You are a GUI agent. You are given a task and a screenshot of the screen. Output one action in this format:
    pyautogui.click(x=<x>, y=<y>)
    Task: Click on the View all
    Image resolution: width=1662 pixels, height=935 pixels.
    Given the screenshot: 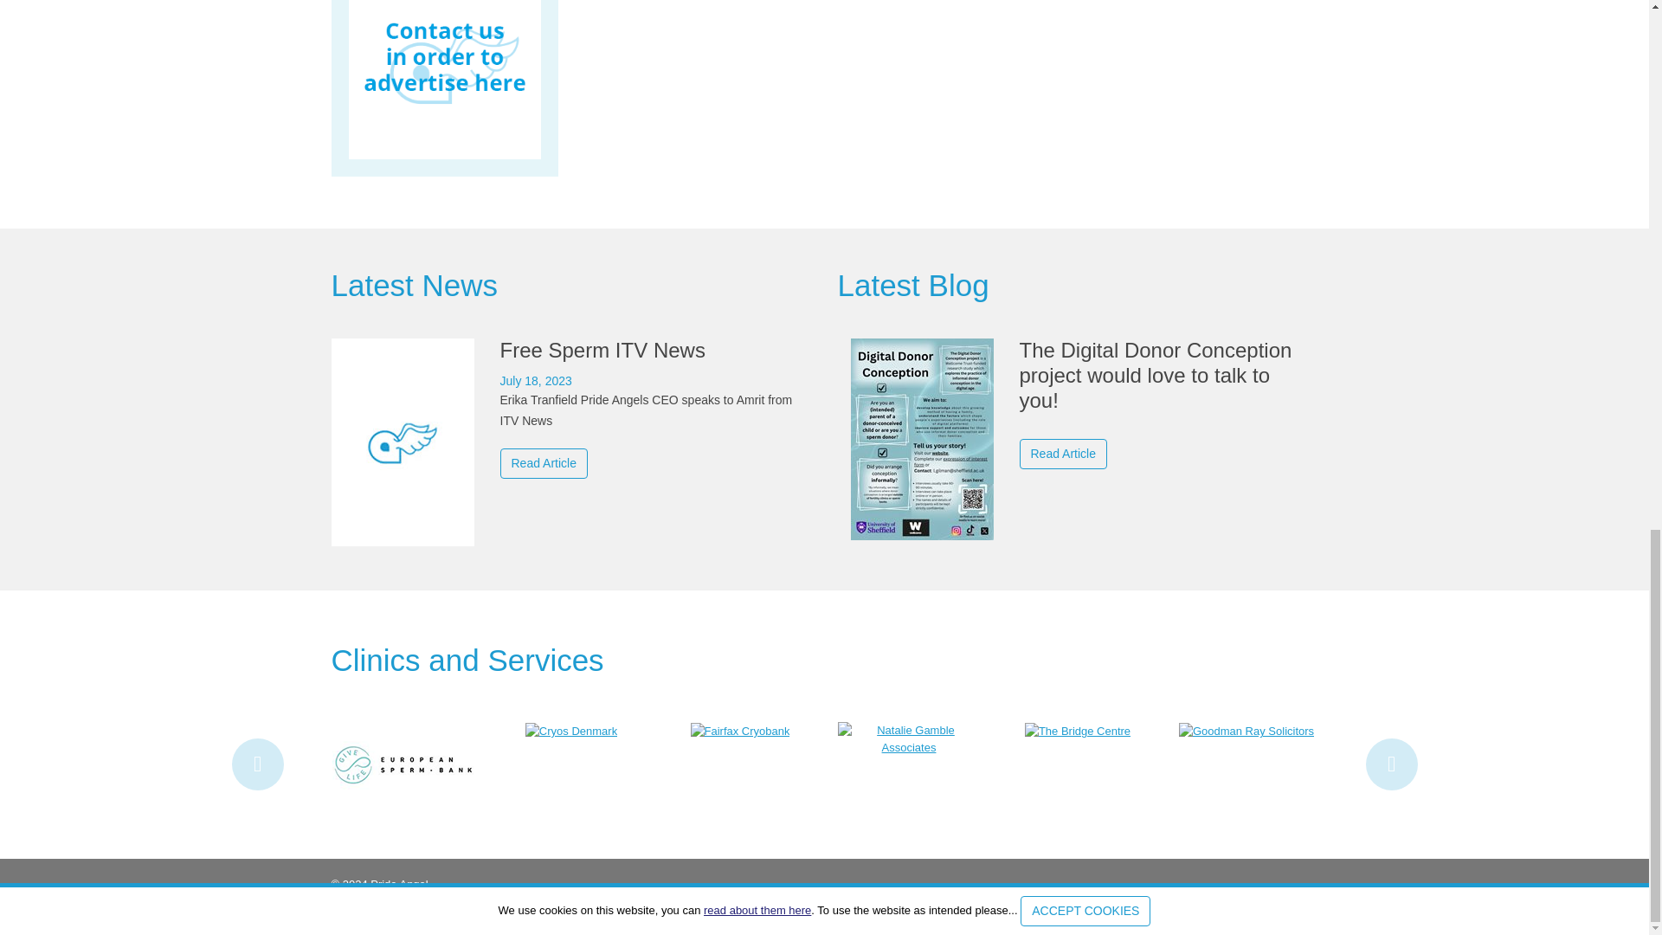 What is the action you would take?
    pyautogui.click(x=912, y=284)
    